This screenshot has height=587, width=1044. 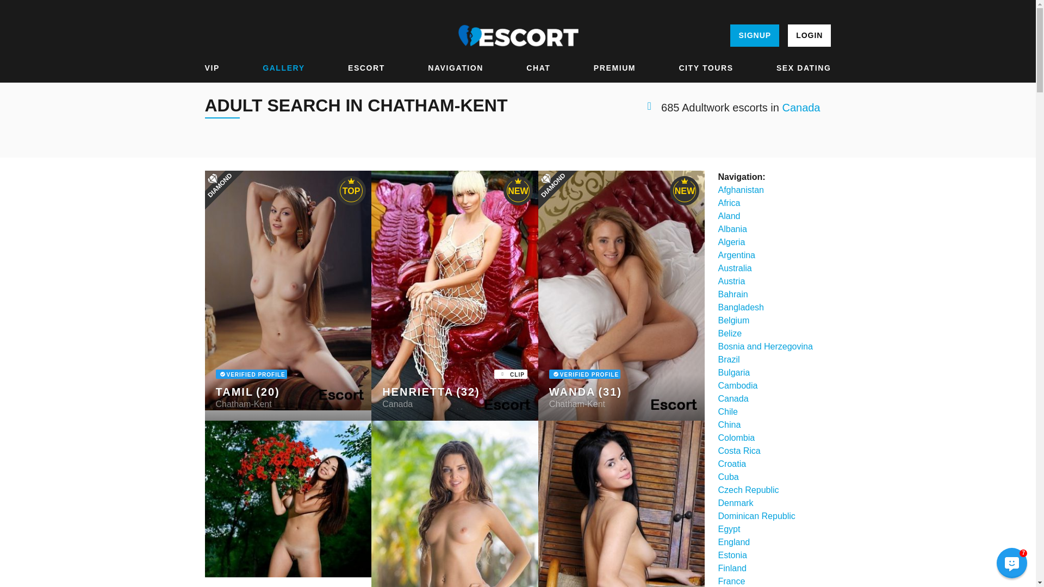 I want to click on NAVIGATION, so click(x=456, y=68).